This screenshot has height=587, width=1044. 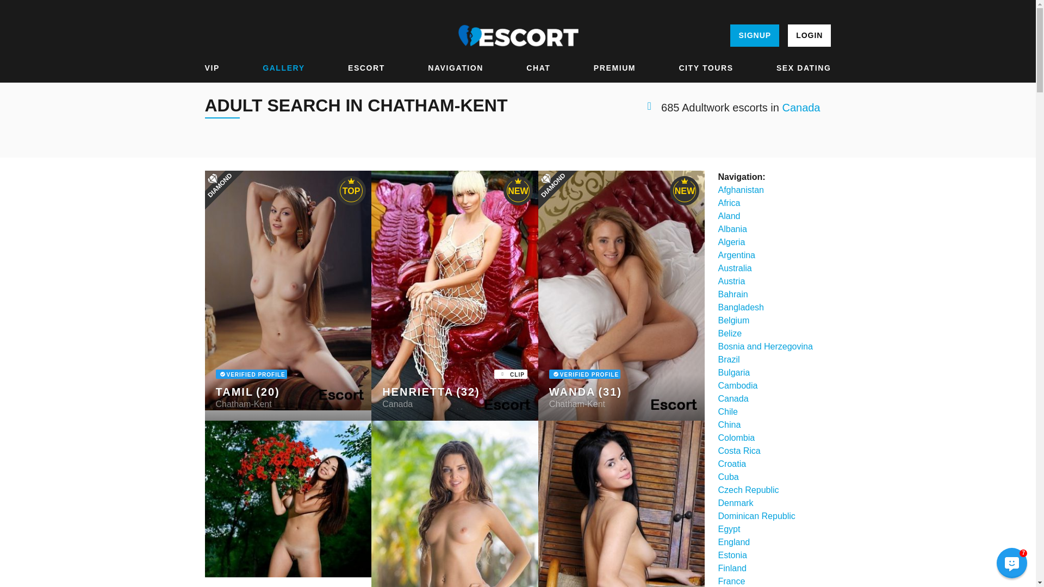 I want to click on NAVIGATION, so click(x=456, y=68).